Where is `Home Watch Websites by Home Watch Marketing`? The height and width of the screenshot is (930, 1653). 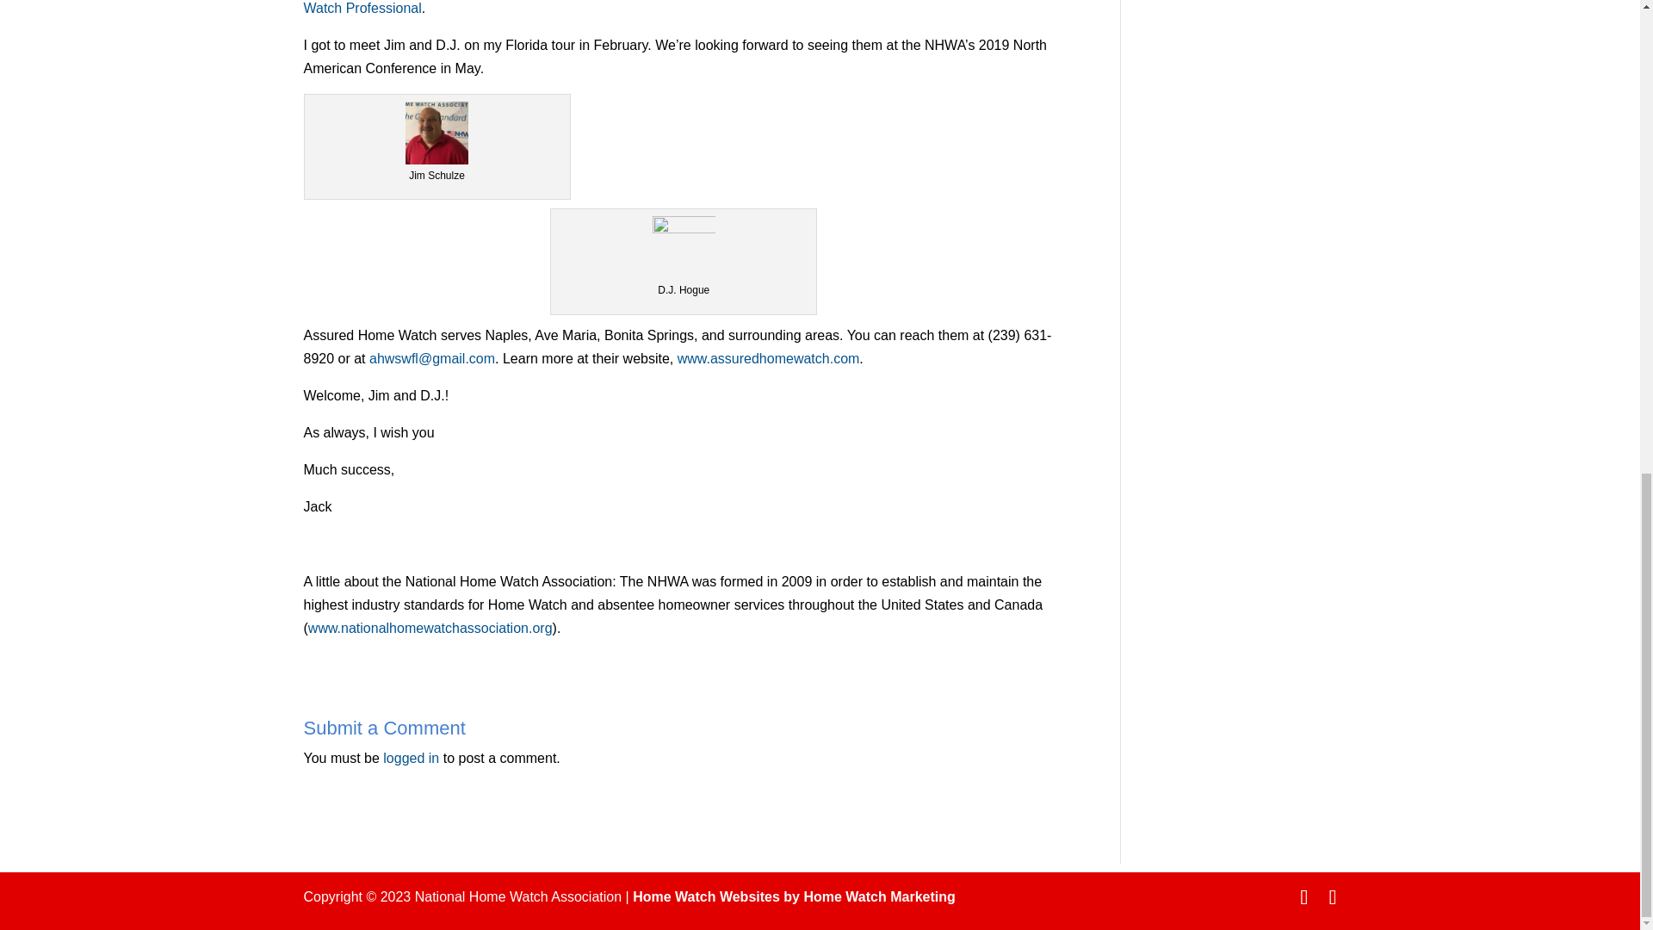 Home Watch Websites by Home Watch Marketing is located at coordinates (794, 896).